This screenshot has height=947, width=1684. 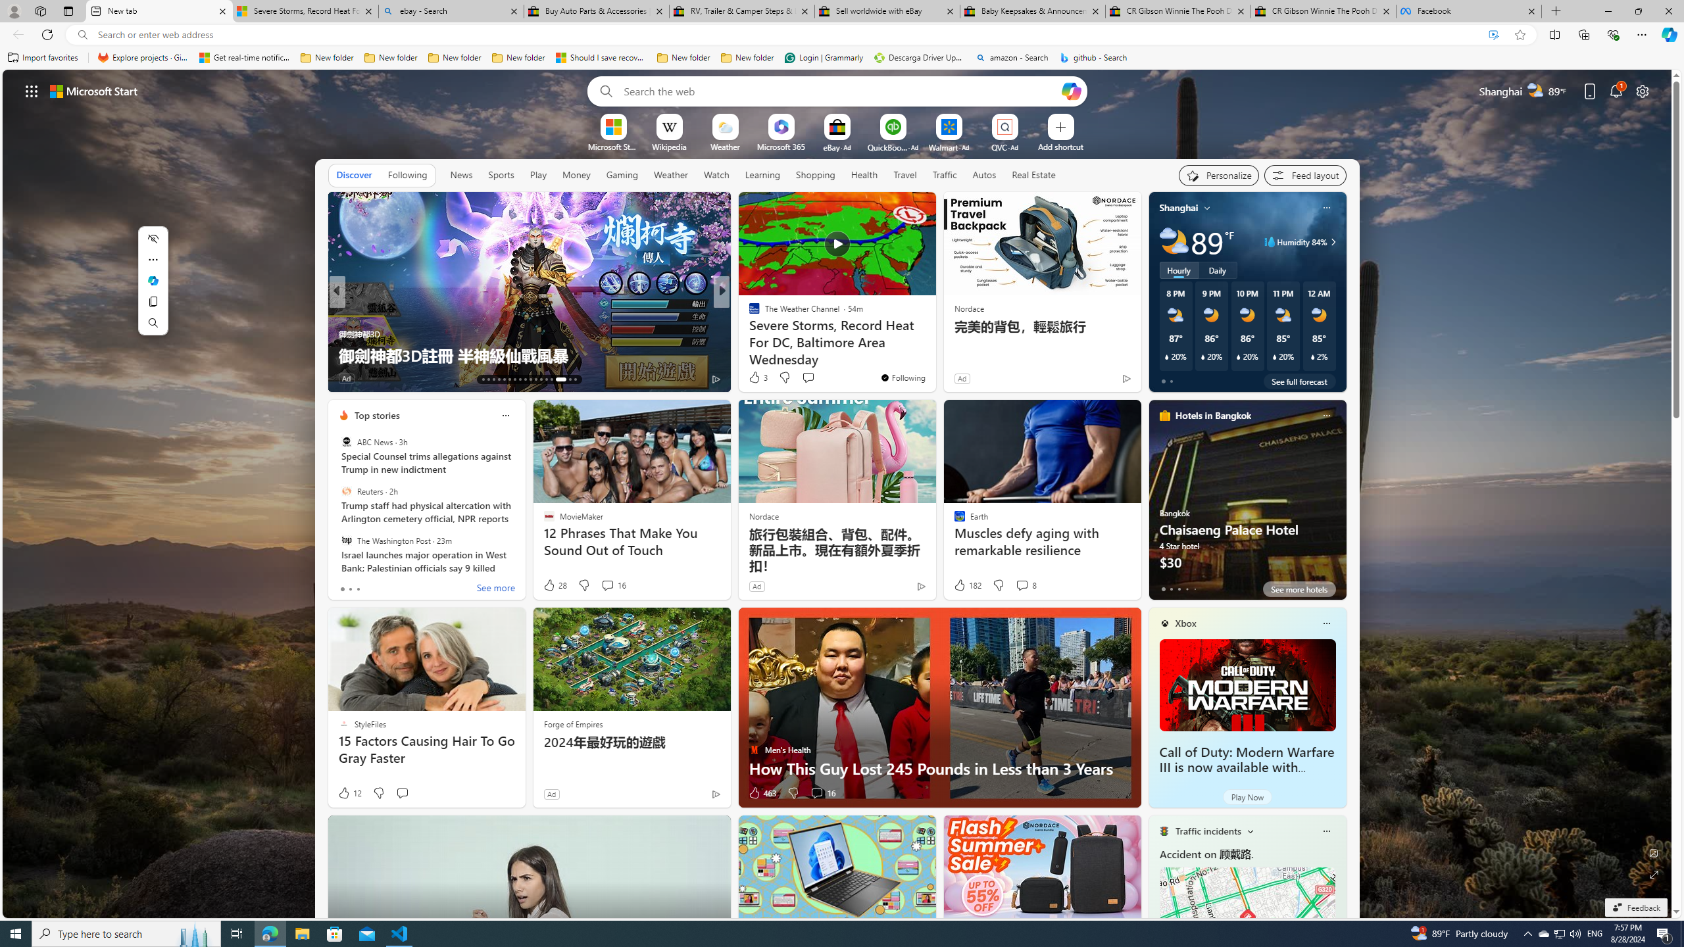 I want to click on ABC News, so click(x=346, y=442).